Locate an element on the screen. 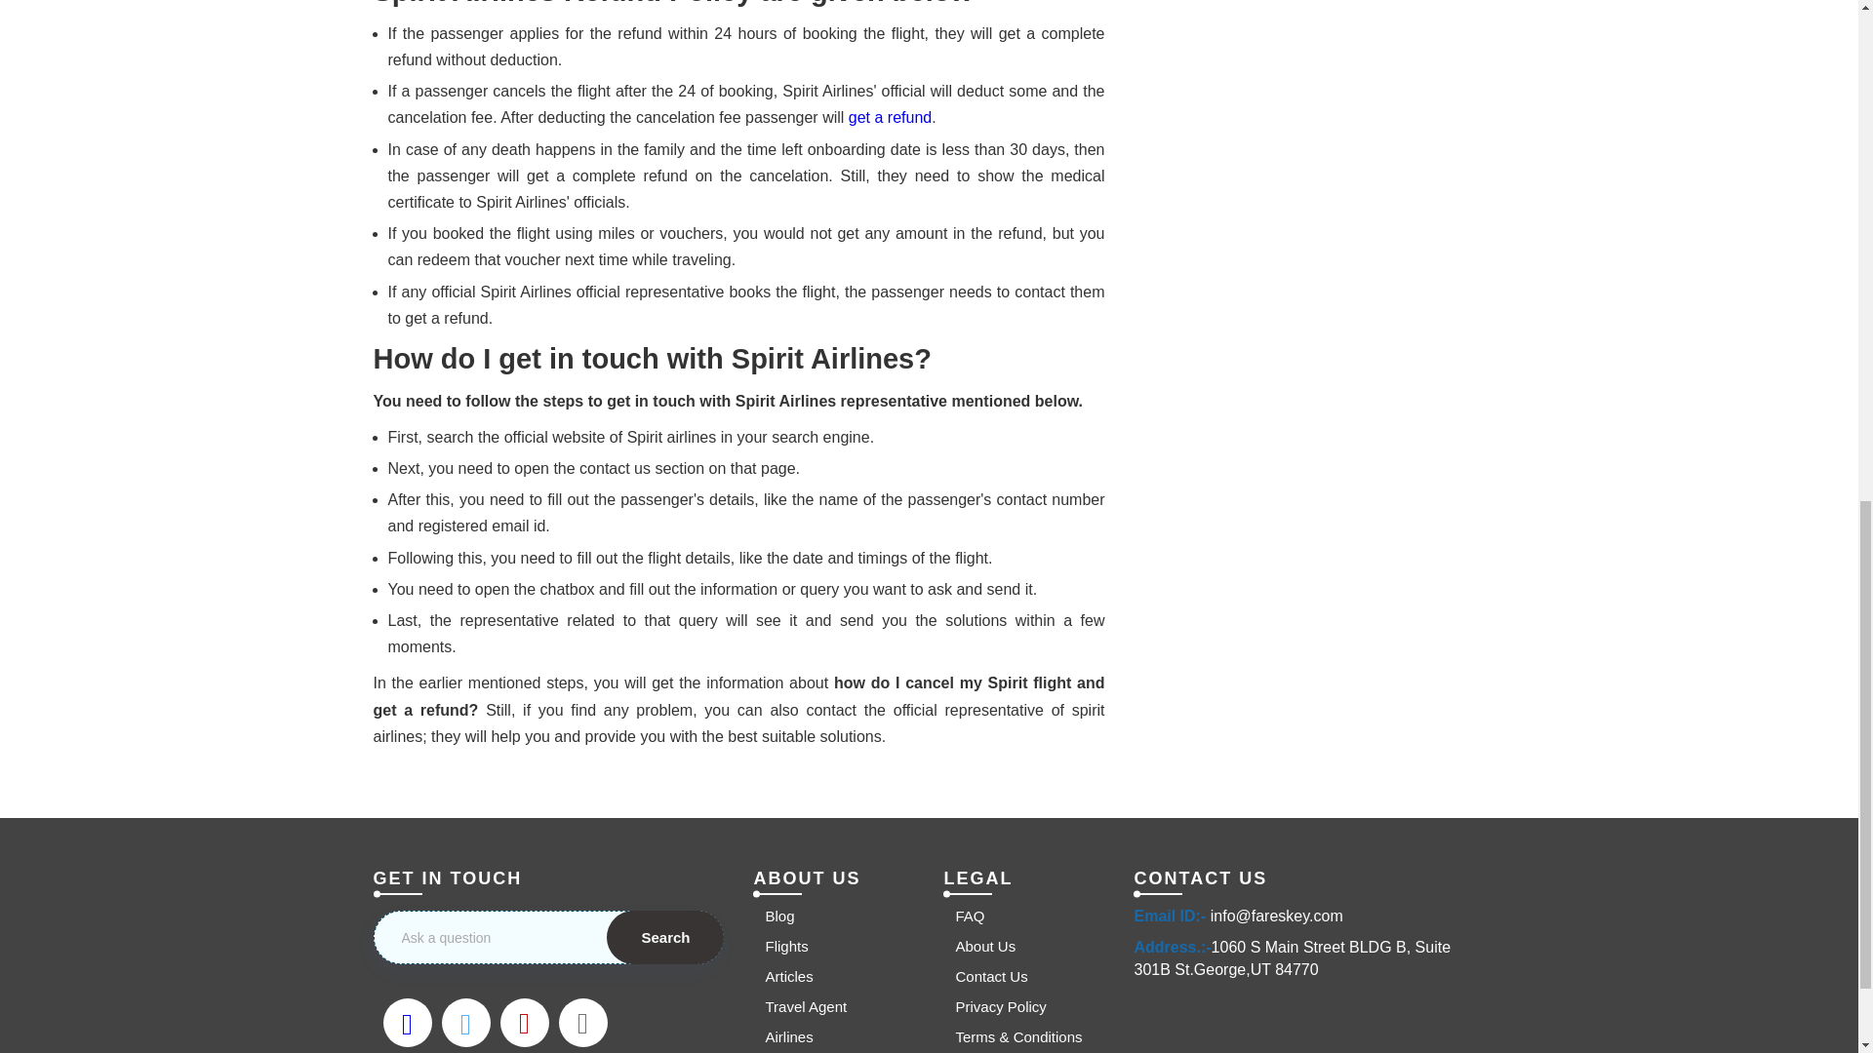  Blog is located at coordinates (773, 916).